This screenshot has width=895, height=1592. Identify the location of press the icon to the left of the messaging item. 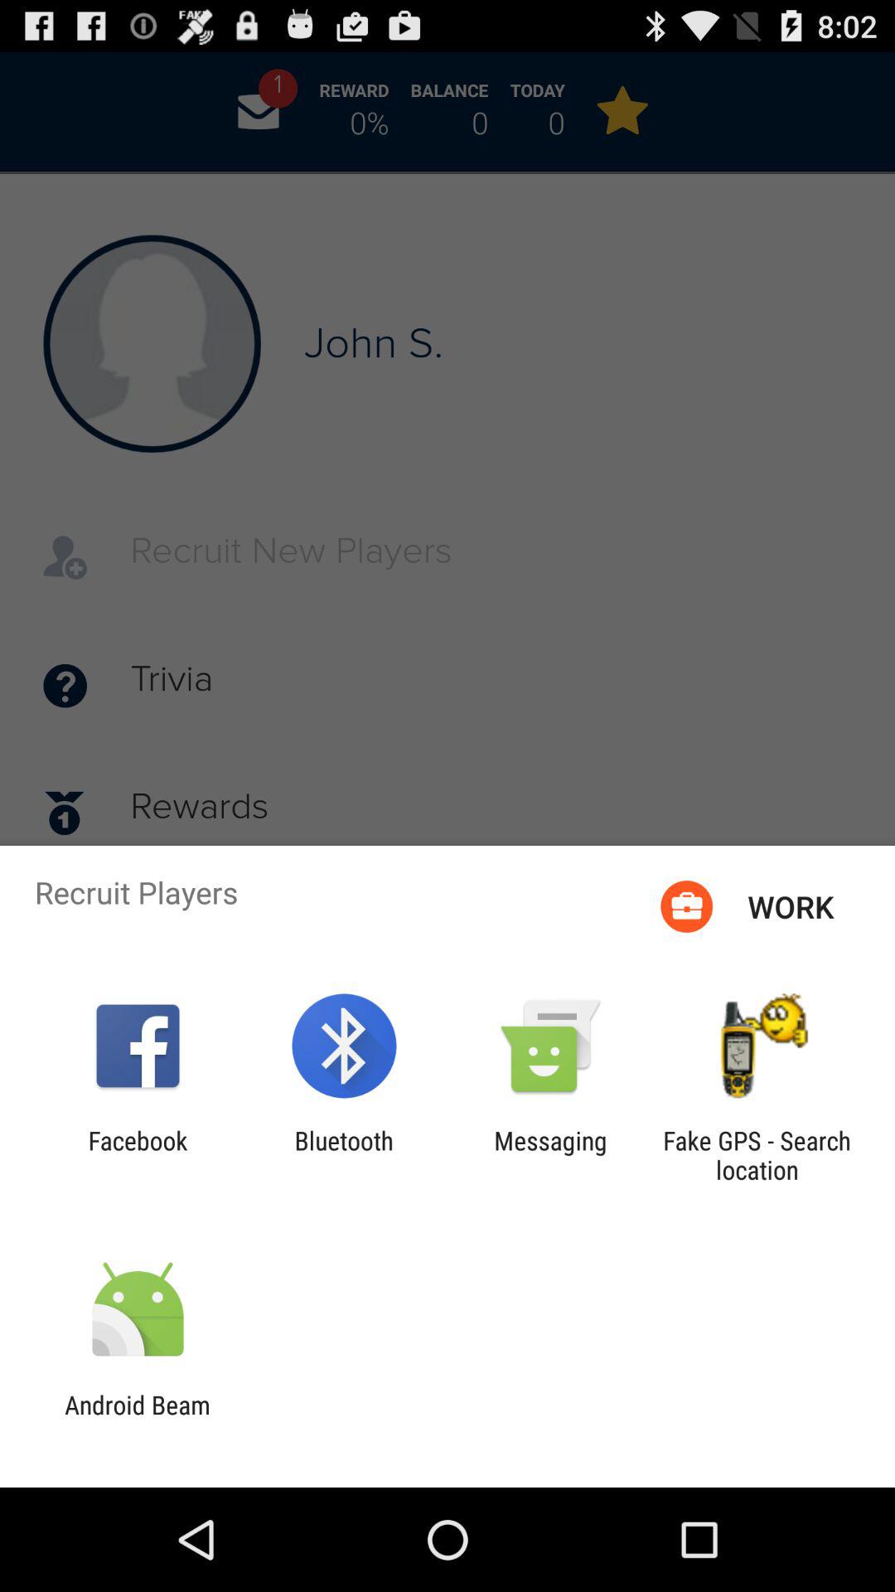
(343, 1155).